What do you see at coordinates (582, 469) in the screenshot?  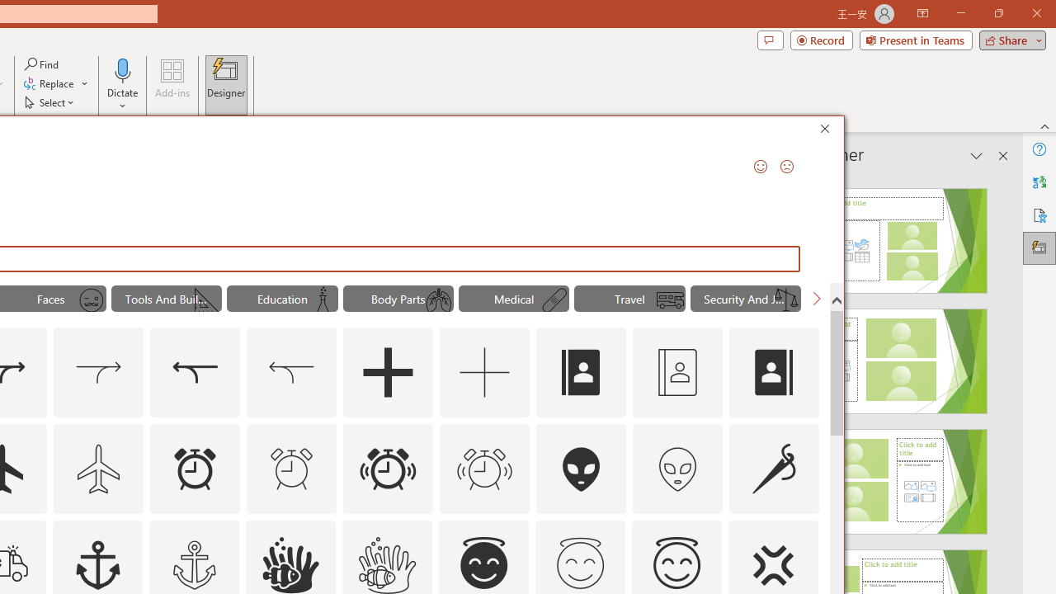 I see `AutomationID: Icons_AlienFace` at bounding box center [582, 469].